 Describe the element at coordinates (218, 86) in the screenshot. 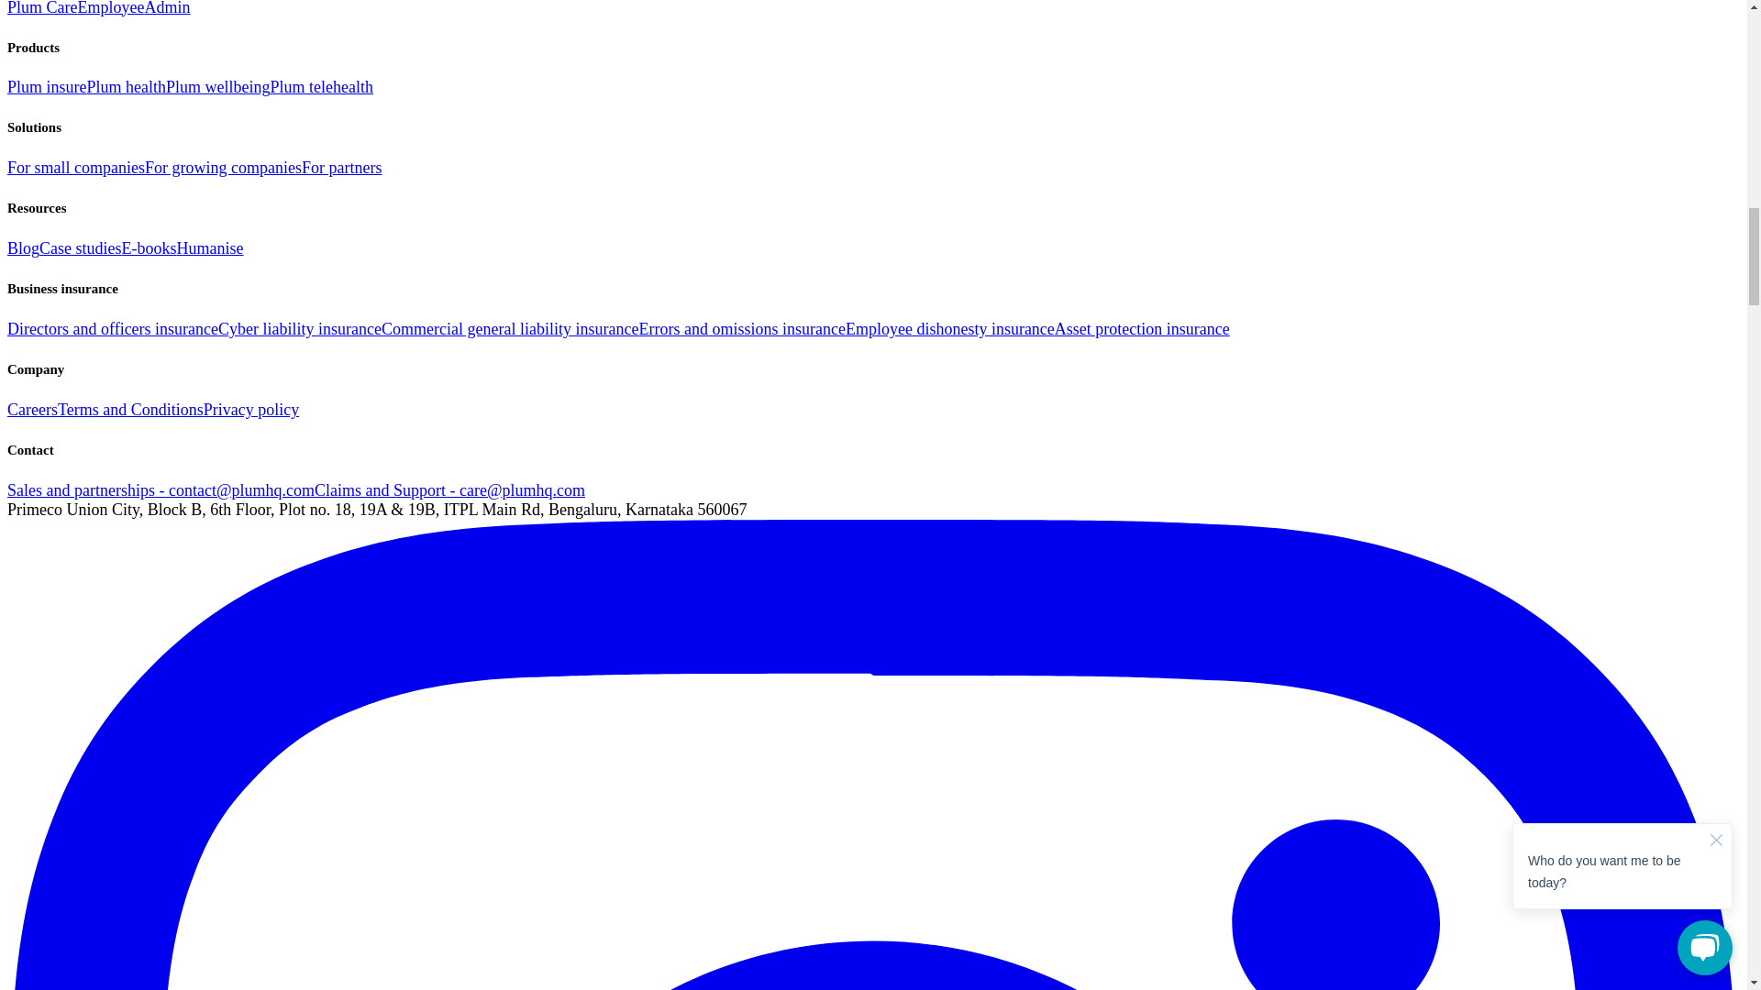

I see `Plum wellbeing` at that location.